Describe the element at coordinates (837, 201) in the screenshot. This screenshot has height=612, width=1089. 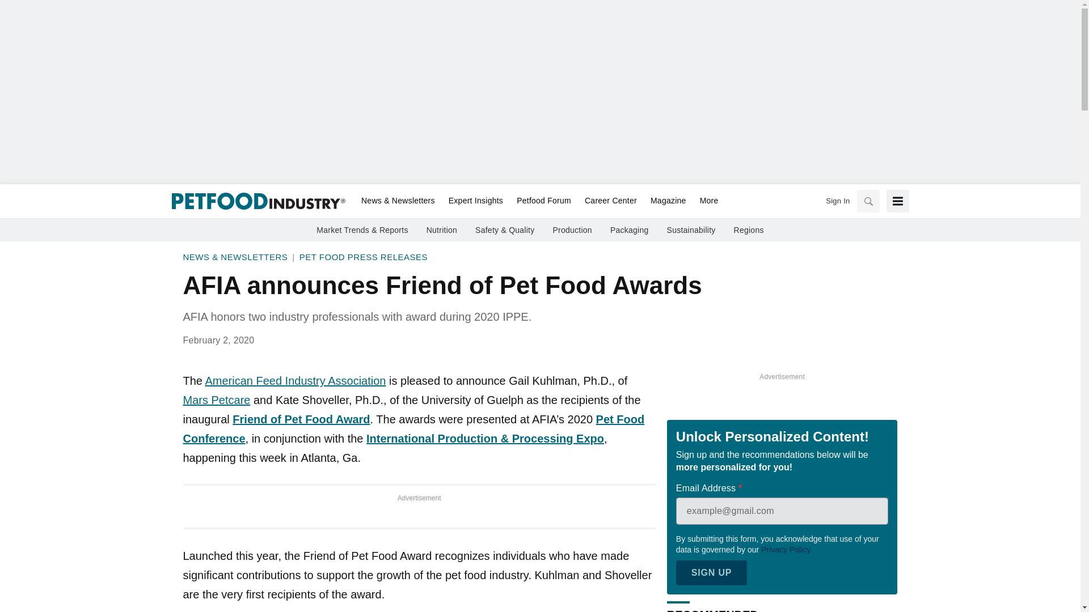
I see `Sign In` at that location.